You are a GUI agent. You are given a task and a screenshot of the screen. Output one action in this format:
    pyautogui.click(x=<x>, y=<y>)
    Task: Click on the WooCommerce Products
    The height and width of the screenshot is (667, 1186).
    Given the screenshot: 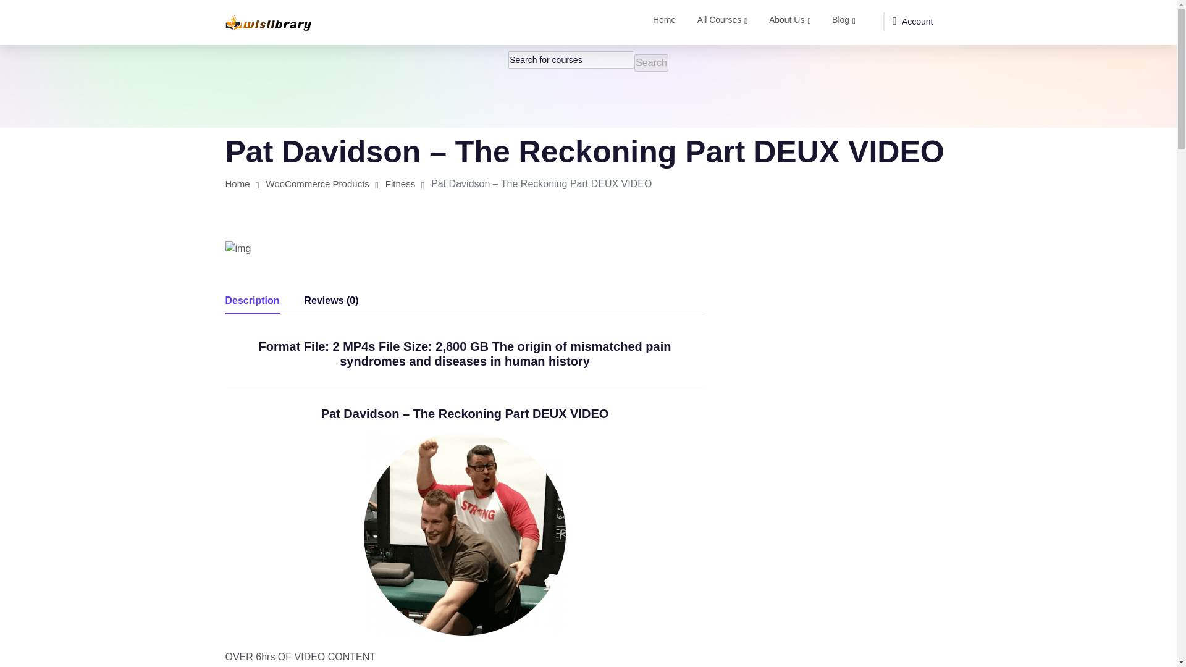 What is the action you would take?
    pyautogui.click(x=318, y=183)
    